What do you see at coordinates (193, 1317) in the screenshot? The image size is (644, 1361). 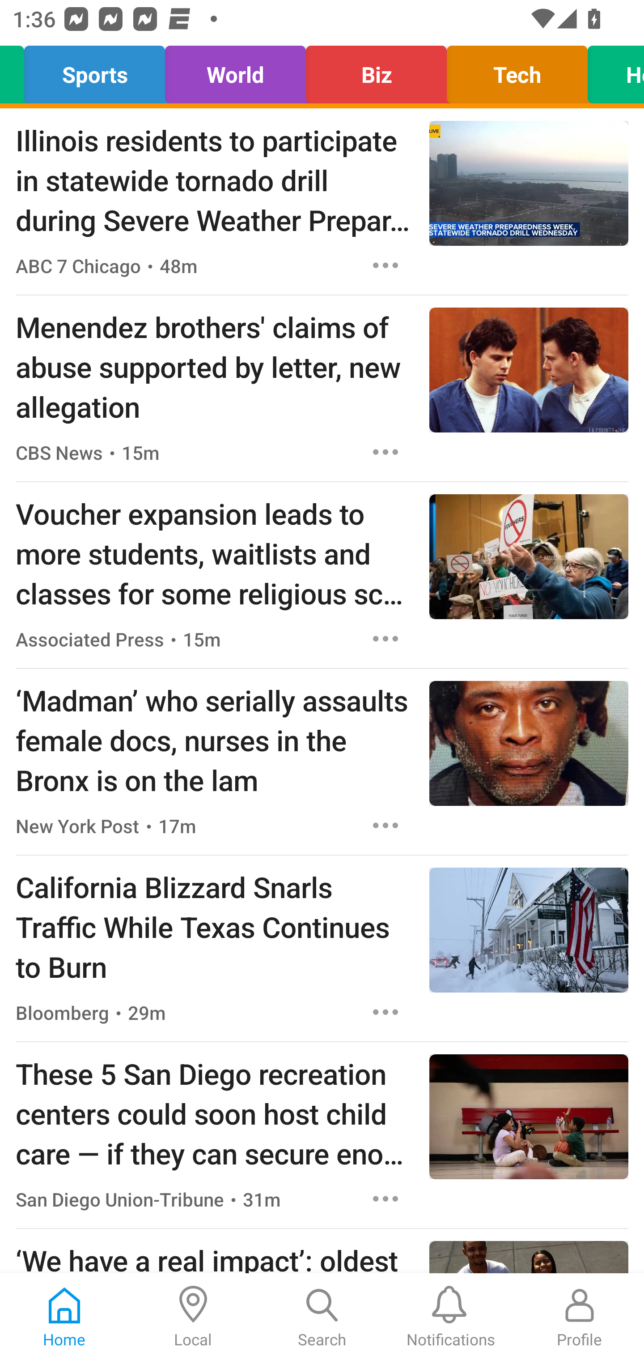 I see `Local` at bounding box center [193, 1317].